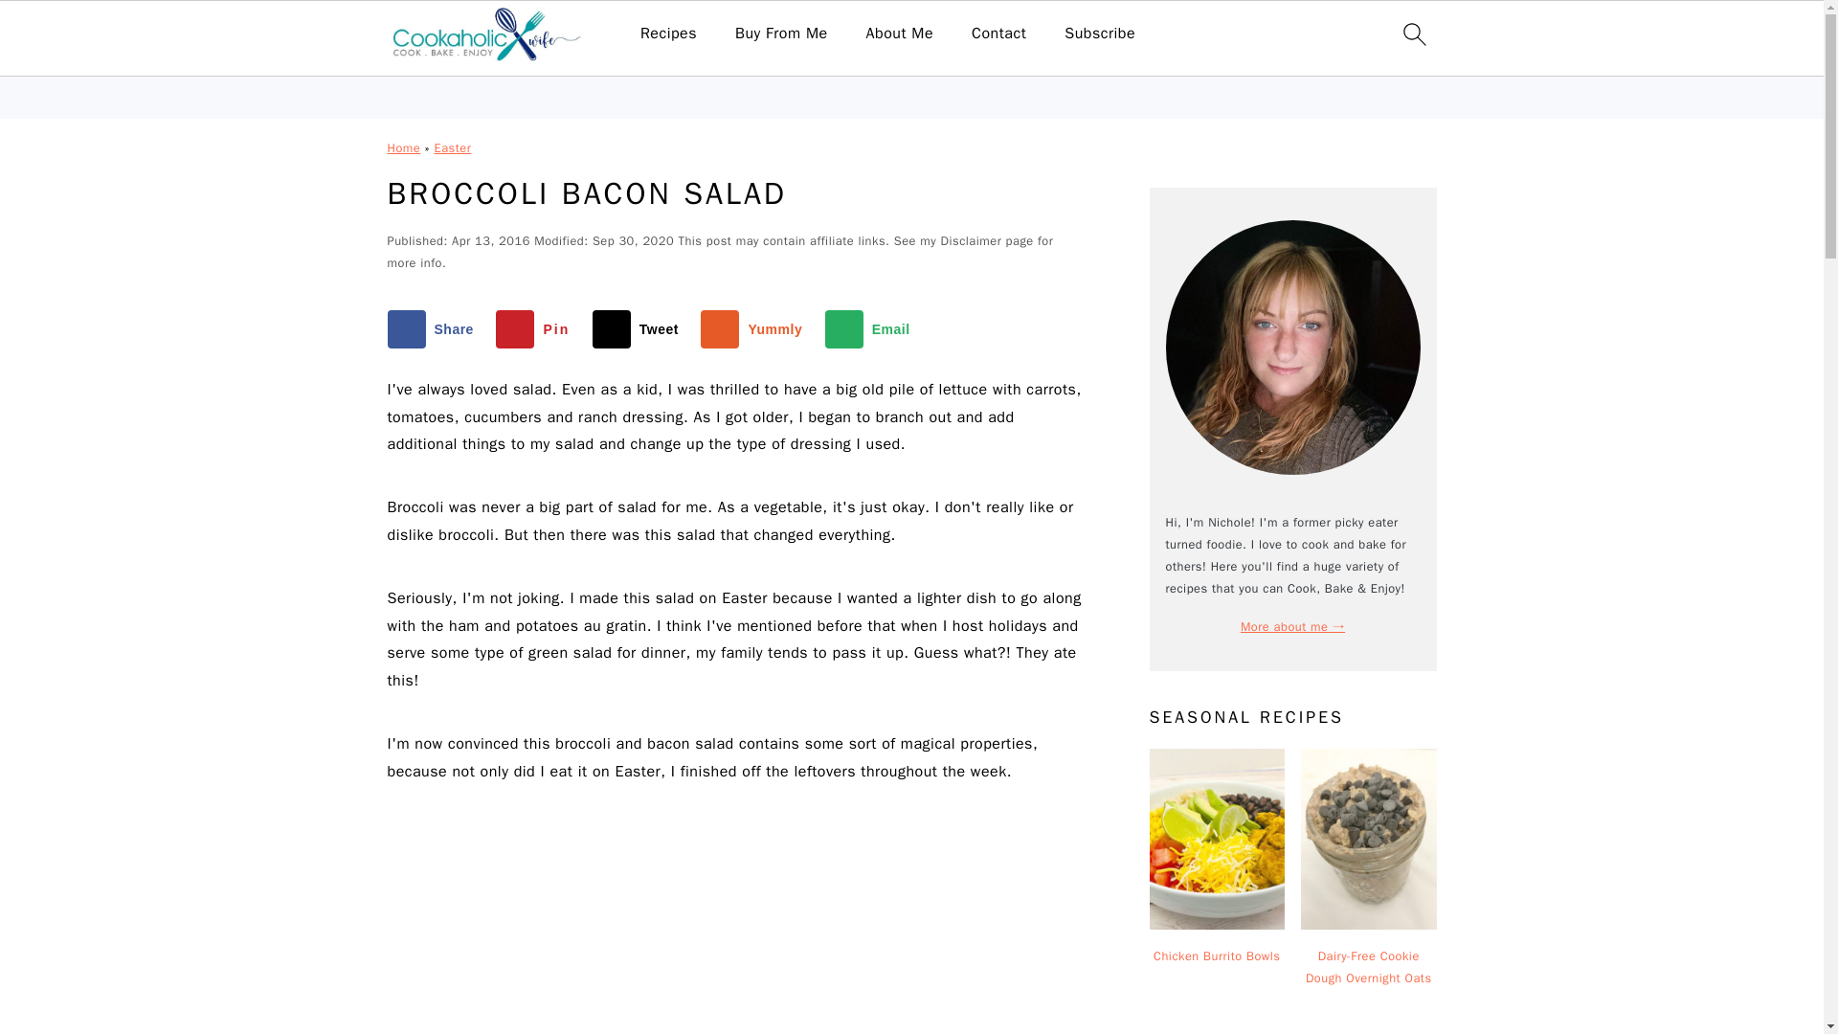 The width and height of the screenshot is (1838, 1034). What do you see at coordinates (998, 34) in the screenshot?
I see `Contact` at bounding box center [998, 34].